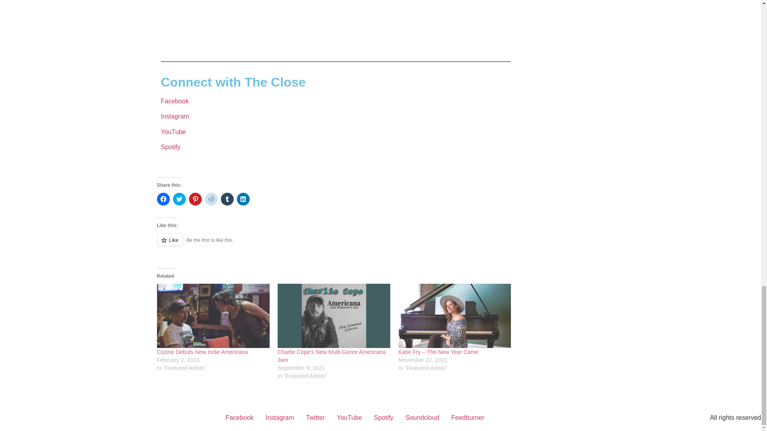  What do you see at coordinates (243, 199) in the screenshot?
I see `Click to share on LinkedIn` at bounding box center [243, 199].